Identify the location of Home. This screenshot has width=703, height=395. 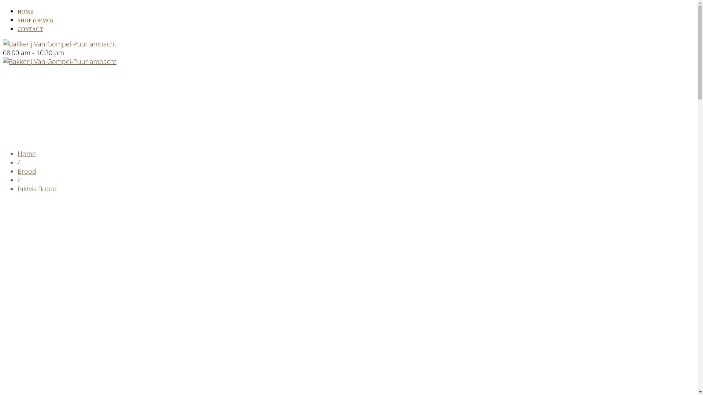
(27, 154).